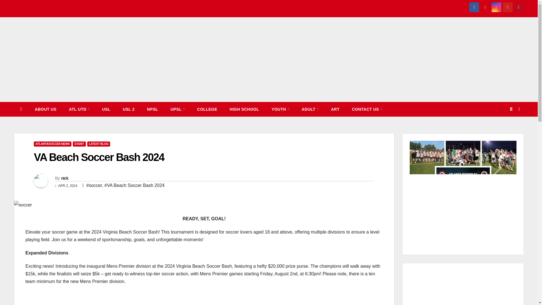 The width and height of the screenshot is (542, 305). What do you see at coordinates (310, 109) in the screenshot?
I see `ADULT` at bounding box center [310, 109].